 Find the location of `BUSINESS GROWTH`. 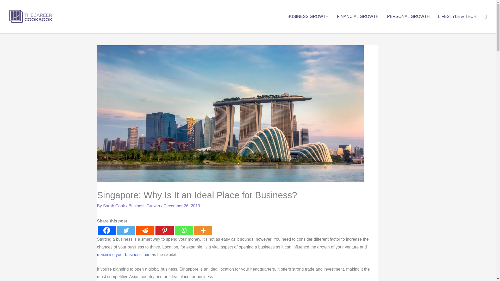

BUSINESS GROWTH is located at coordinates (308, 17).